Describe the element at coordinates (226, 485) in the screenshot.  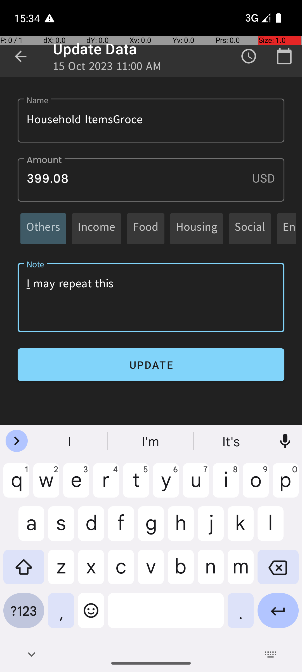
I see `i` at that location.